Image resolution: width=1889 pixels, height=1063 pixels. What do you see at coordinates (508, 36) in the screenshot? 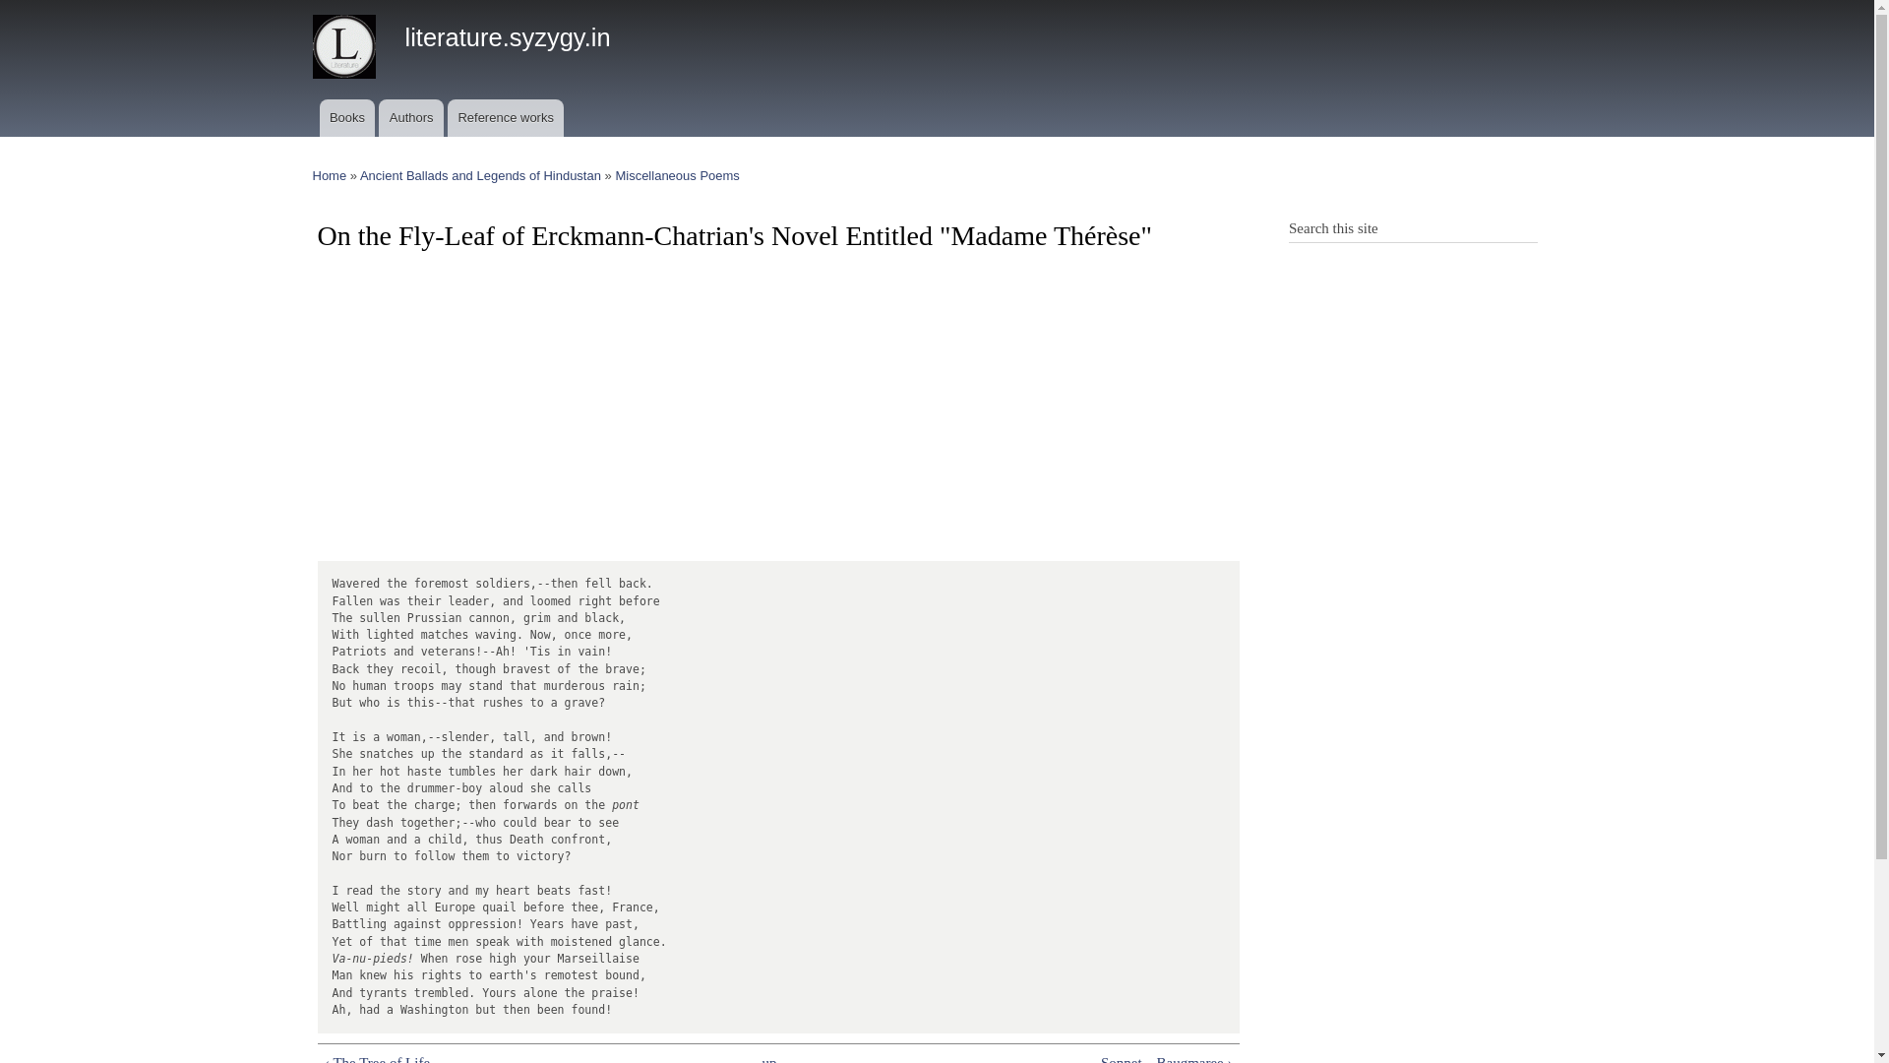
I see `Home` at bounding box center [508, 36].